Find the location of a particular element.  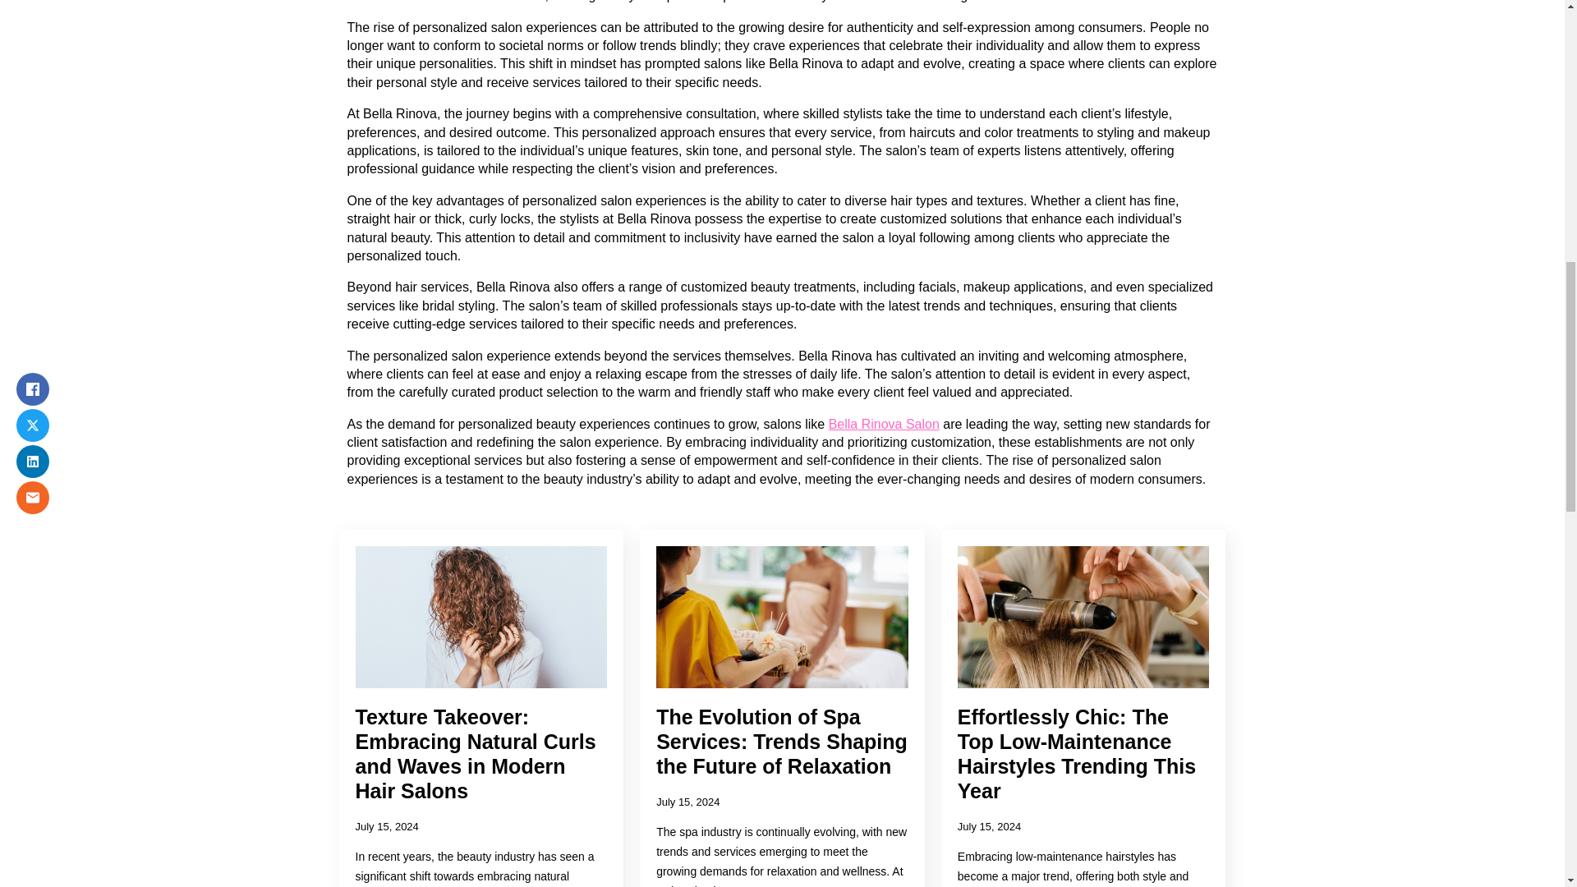

Bella Rinova Salon is located at coordinates (884, 424).